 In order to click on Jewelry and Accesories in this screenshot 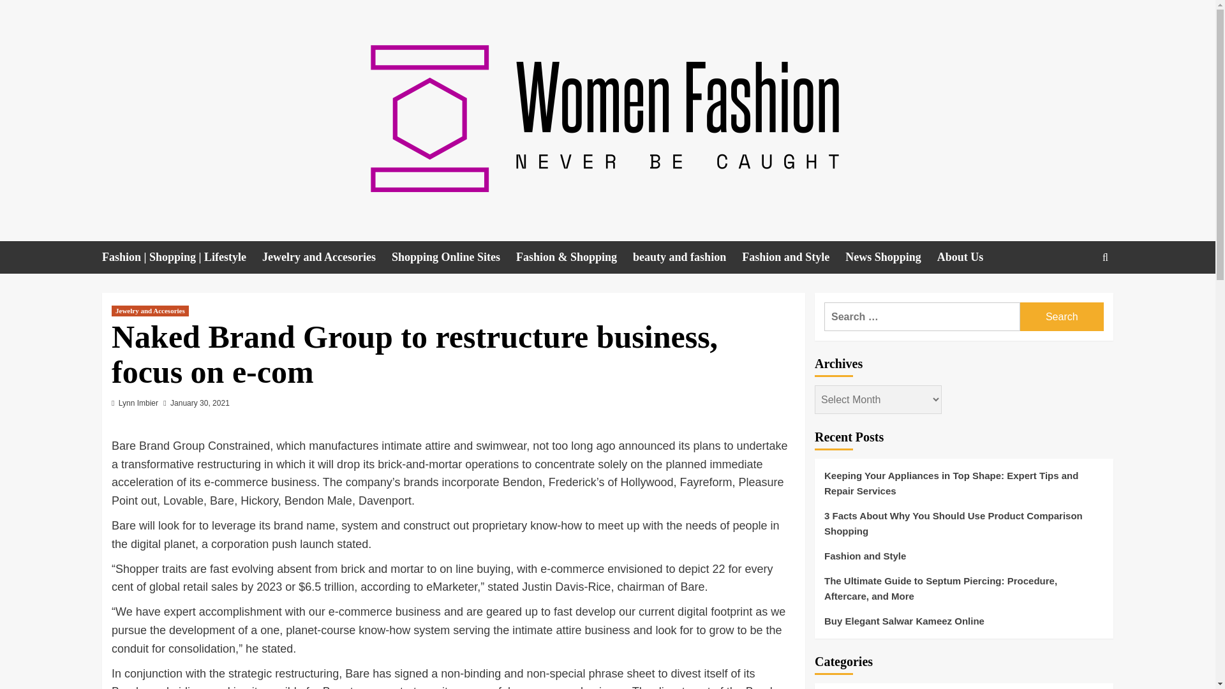, I will do `click(149, 311)`.